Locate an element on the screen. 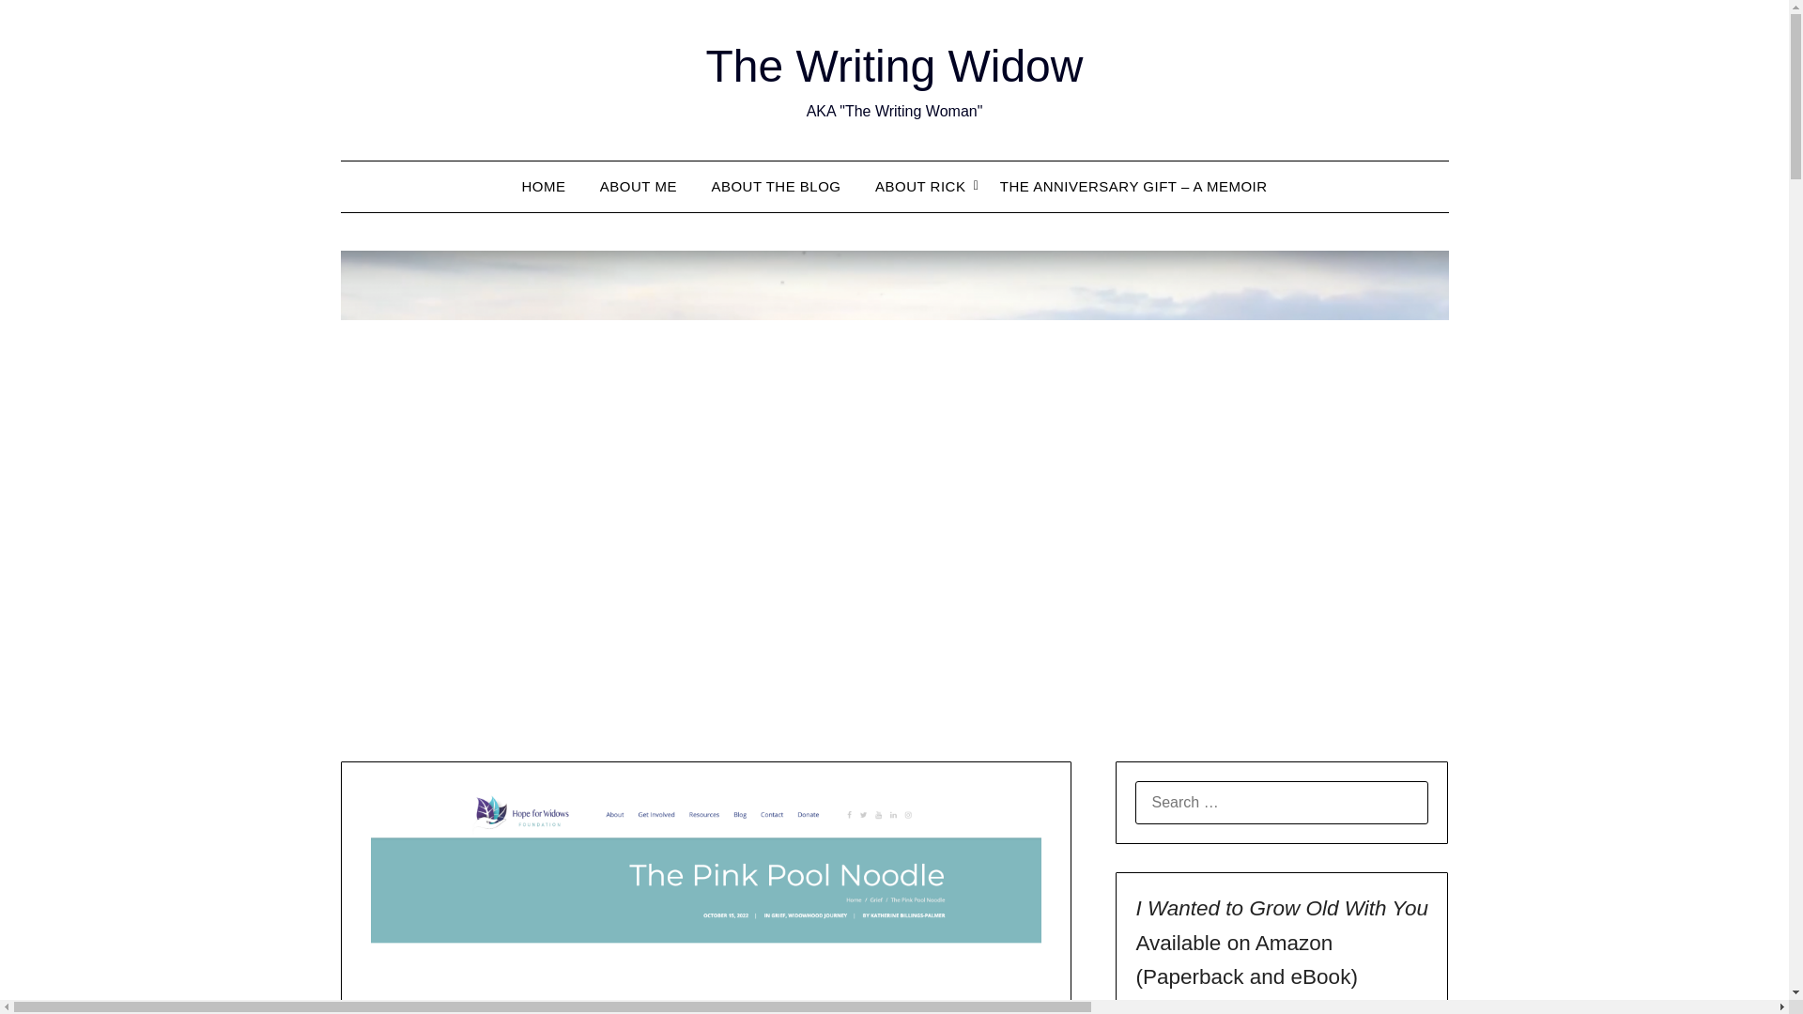 This screenshot has width=1803, height=1014. Search is located at coordinates (47, 27).